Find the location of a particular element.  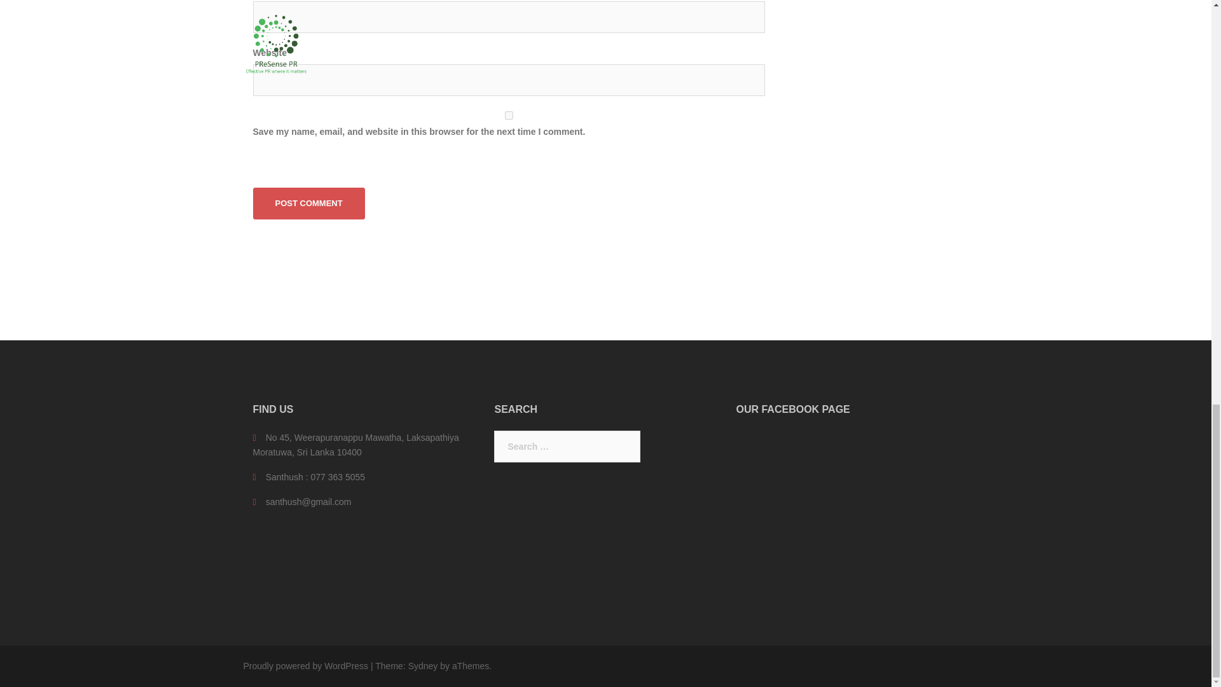

yes is located at coordinates (509, 114).